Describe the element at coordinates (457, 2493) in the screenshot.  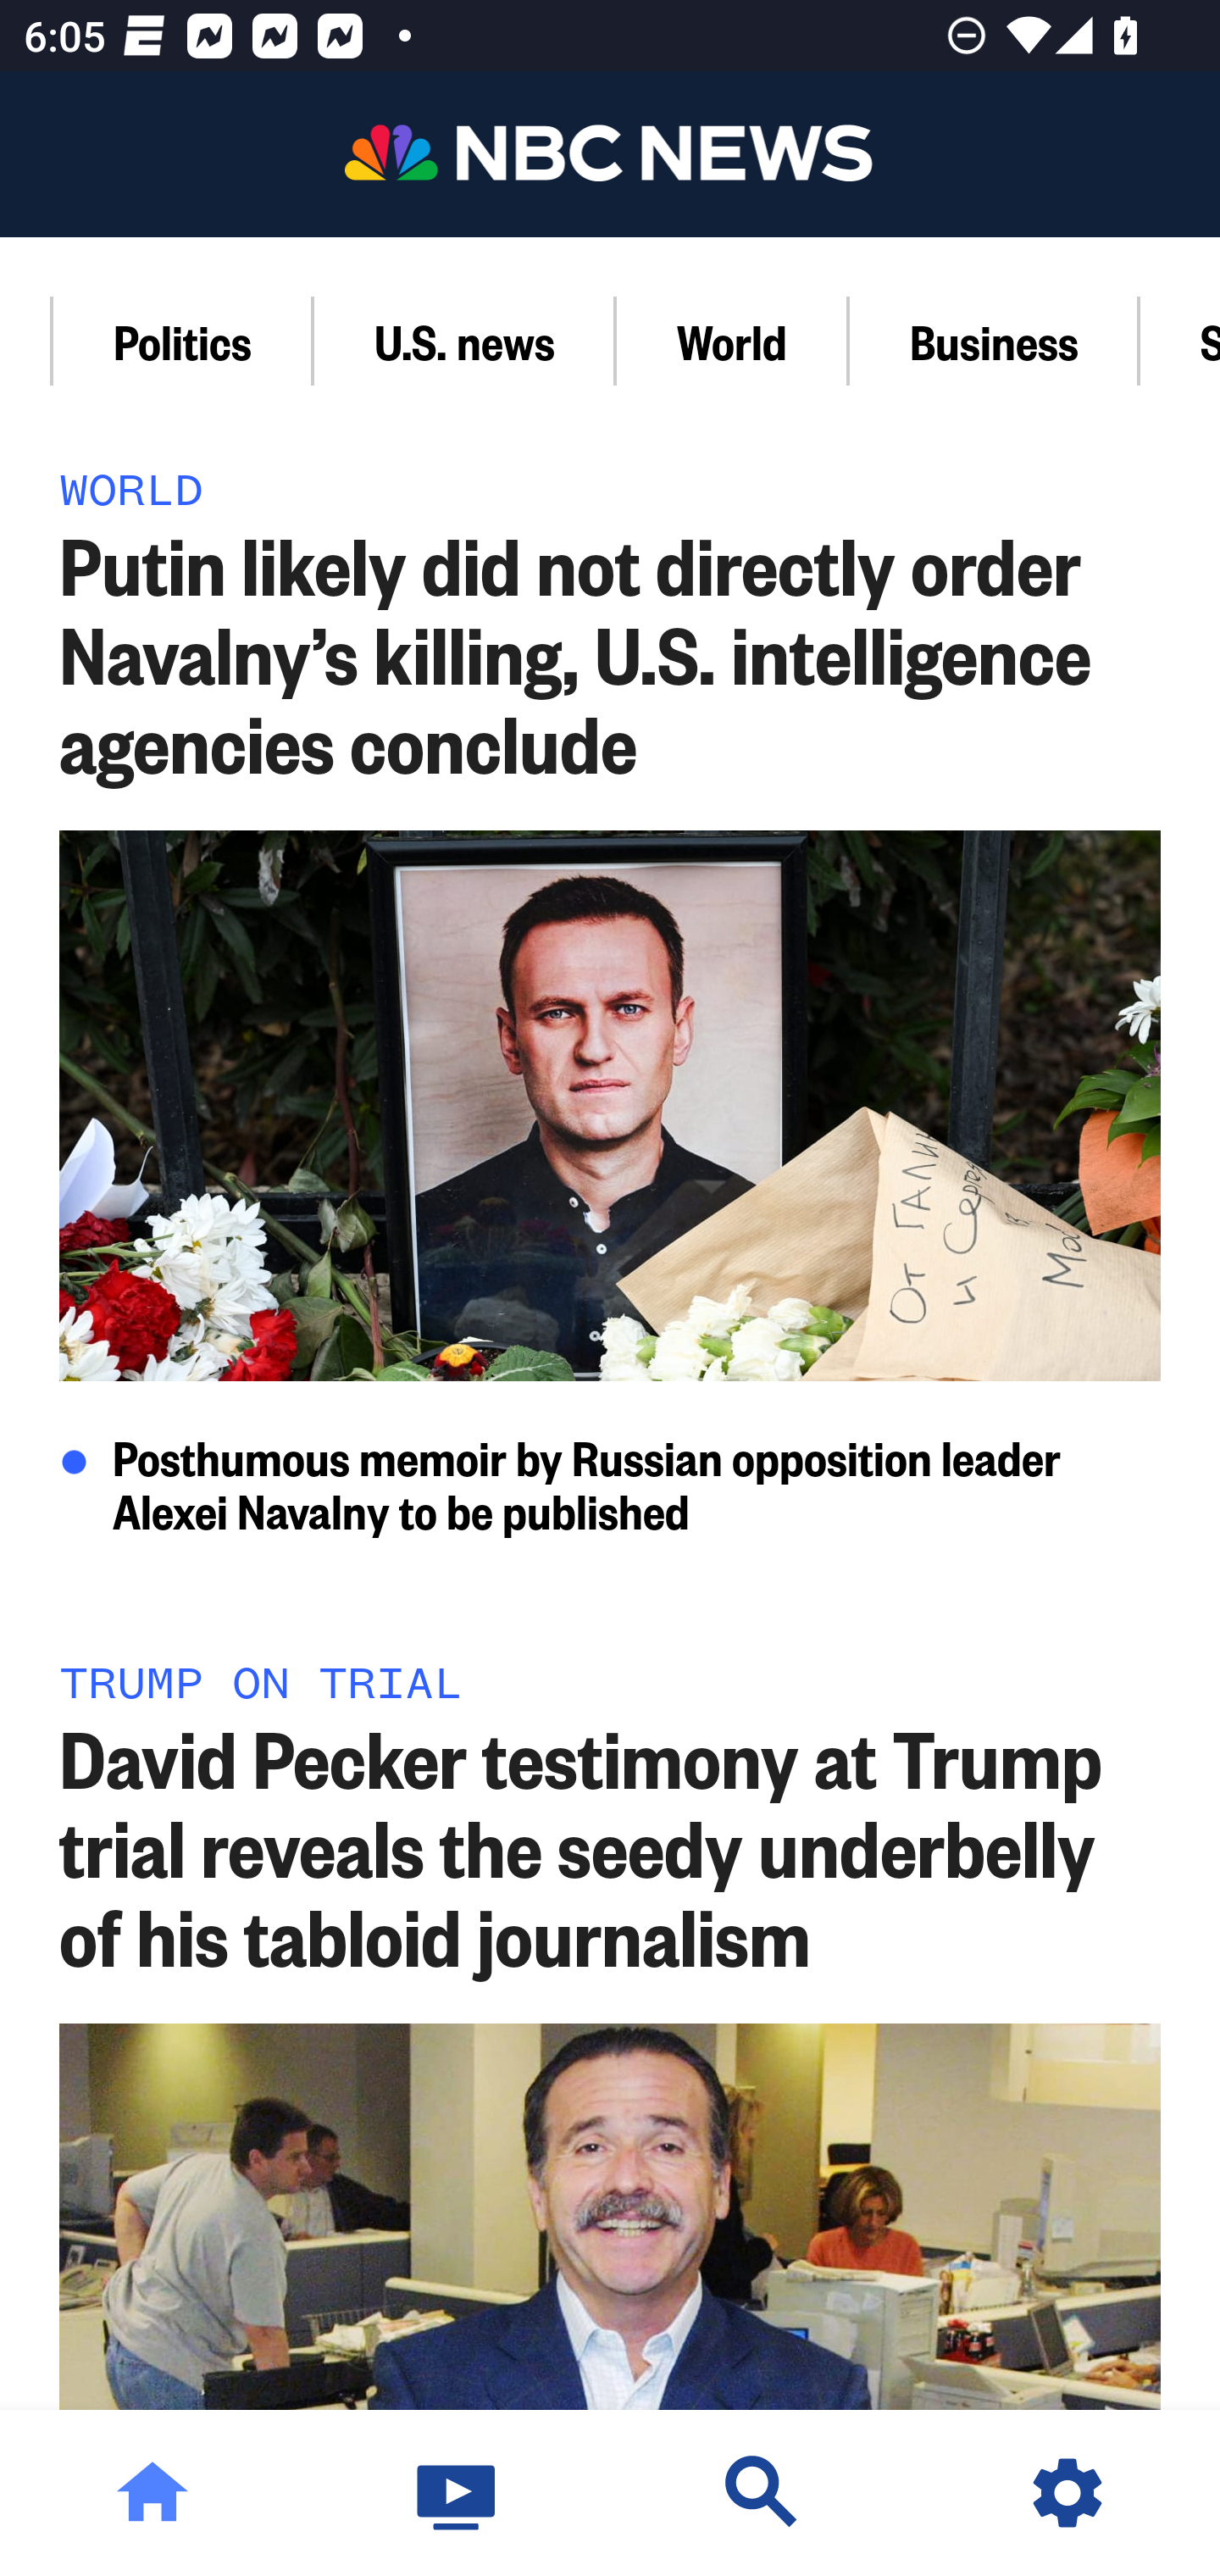
I see `Watch` at that location.